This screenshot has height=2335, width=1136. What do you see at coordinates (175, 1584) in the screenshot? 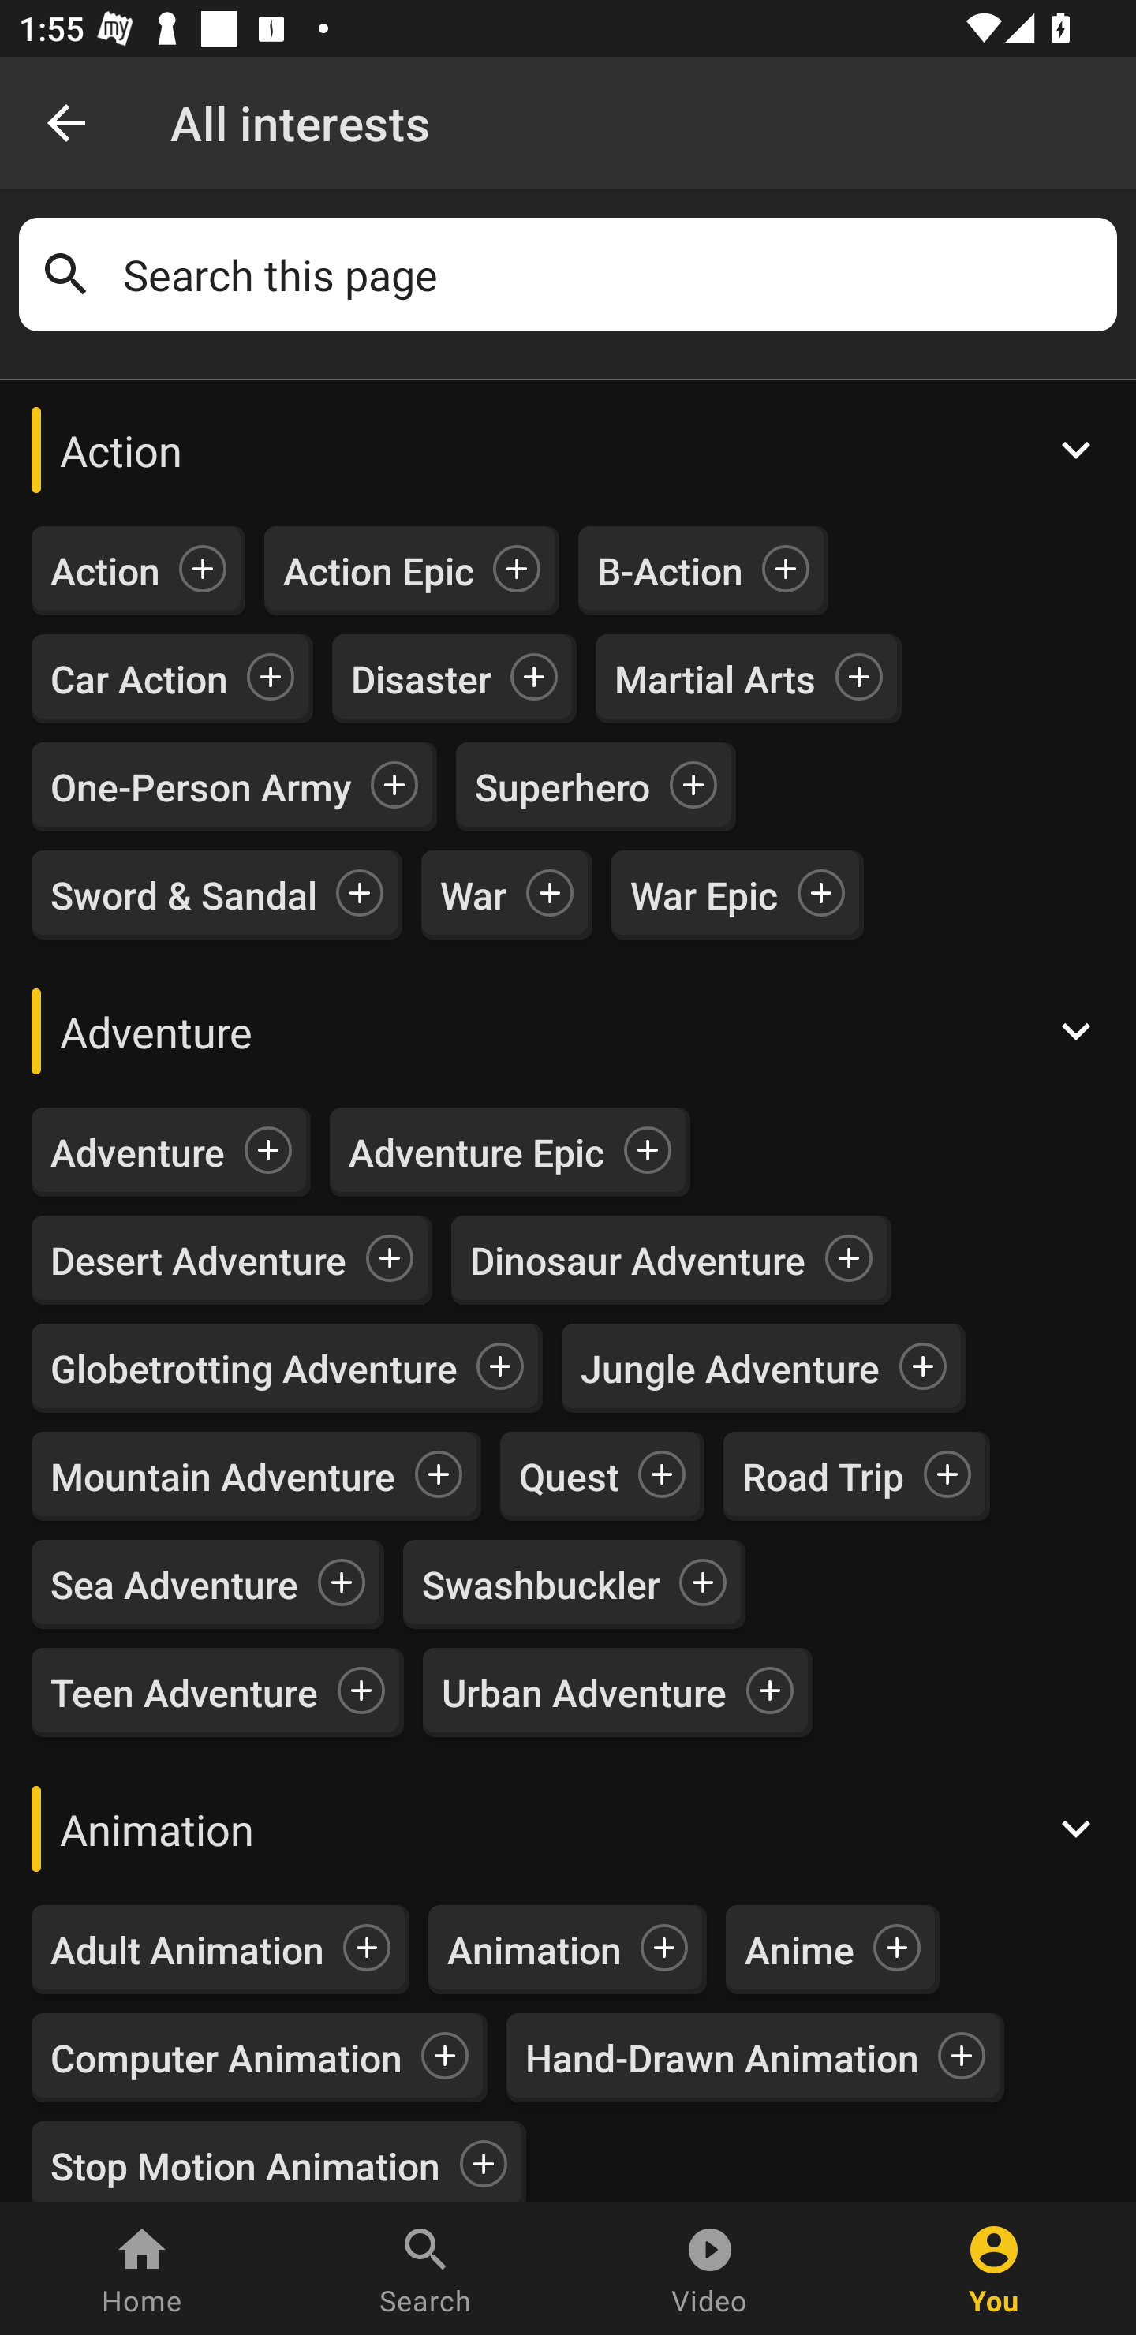
I see `Sea Adventure` at bounding box center [175, 1584].